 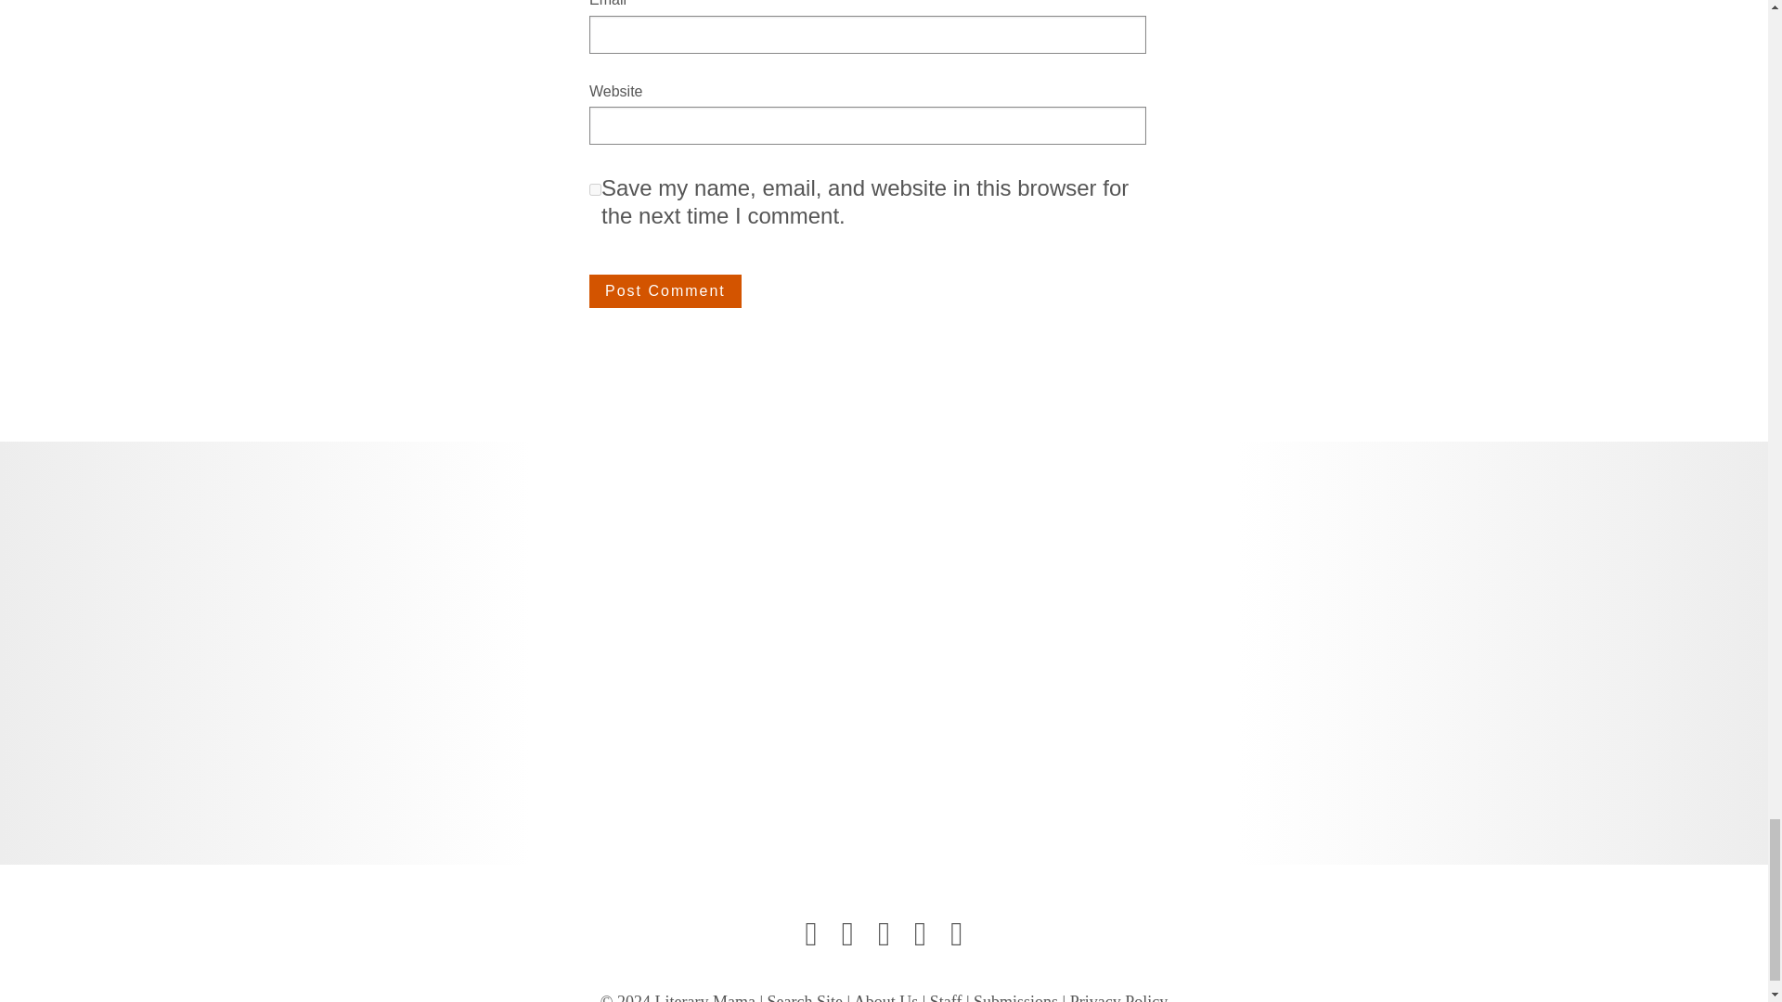 I want to click on yes, so click(x=596, y=189).